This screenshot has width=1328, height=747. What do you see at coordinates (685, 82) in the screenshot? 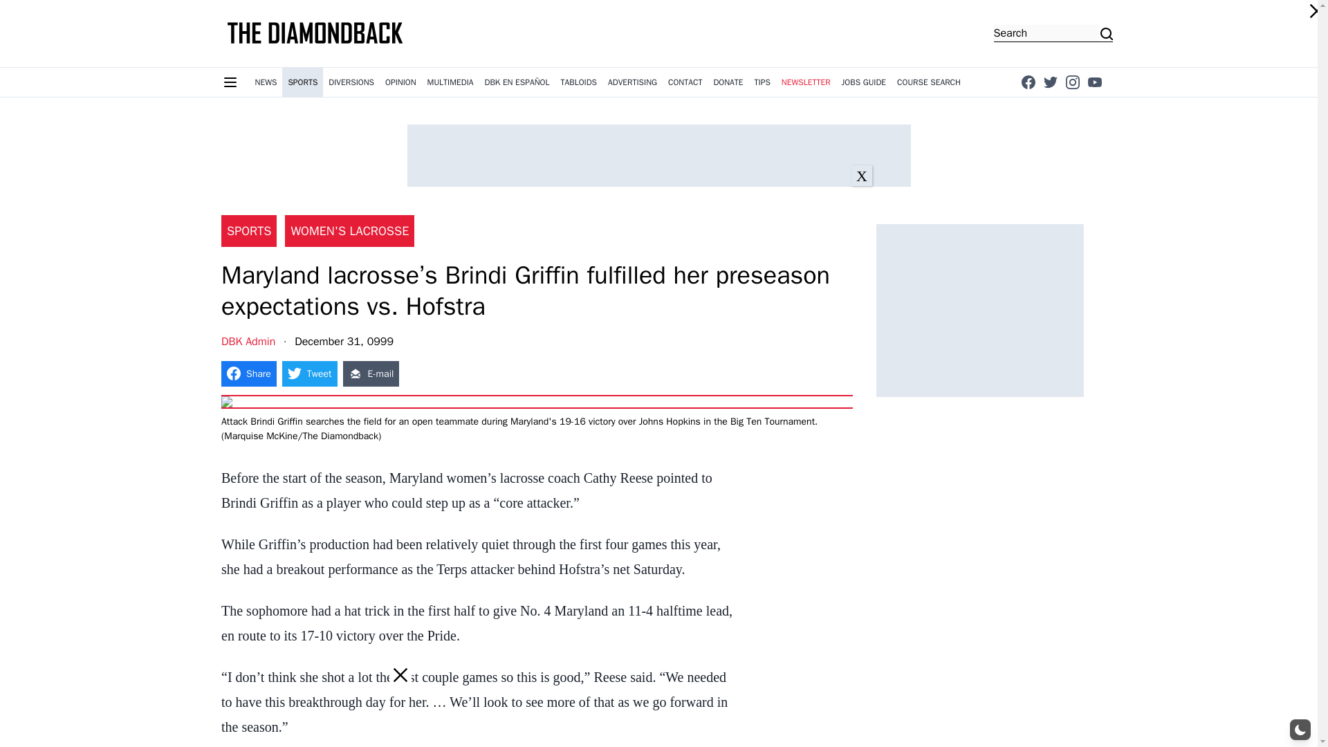
I see `Contact` at bounding box center [685, 82].